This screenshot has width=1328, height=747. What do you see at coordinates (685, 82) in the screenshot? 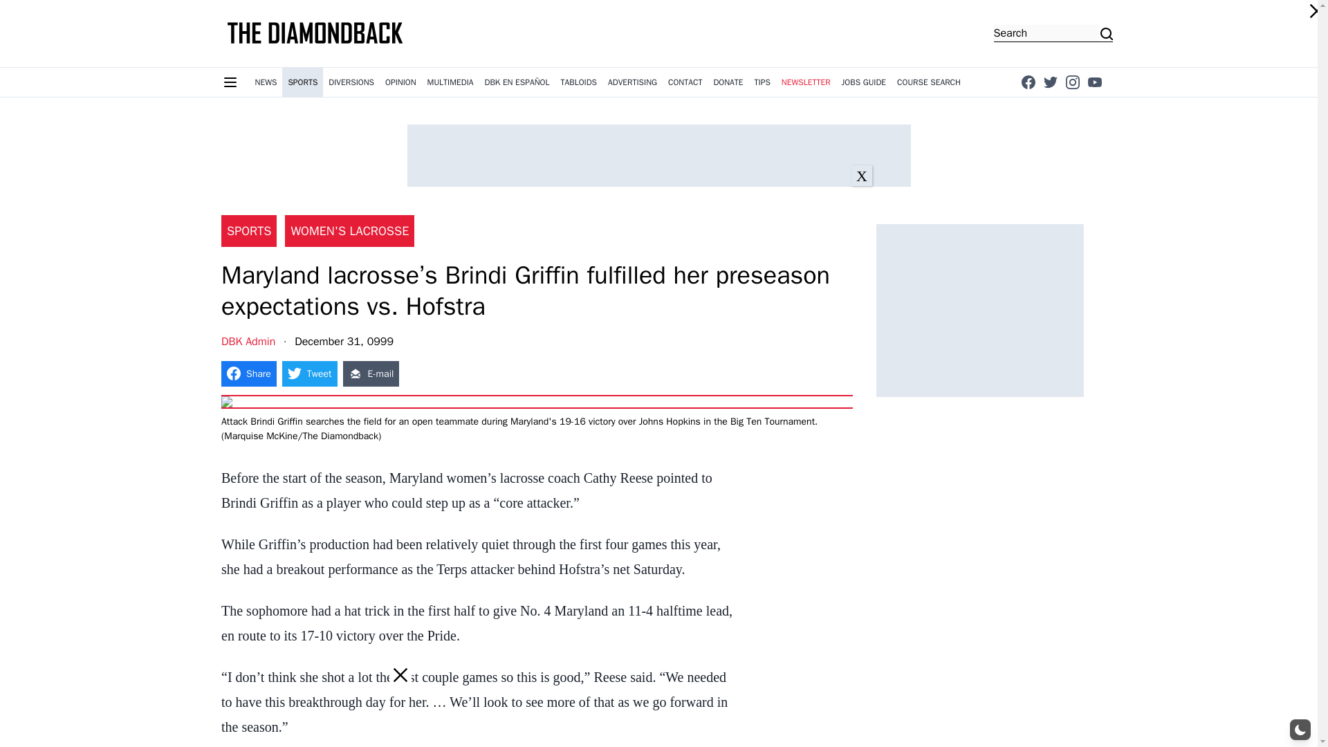
I see `Contact` at bounding box center [685, 82].